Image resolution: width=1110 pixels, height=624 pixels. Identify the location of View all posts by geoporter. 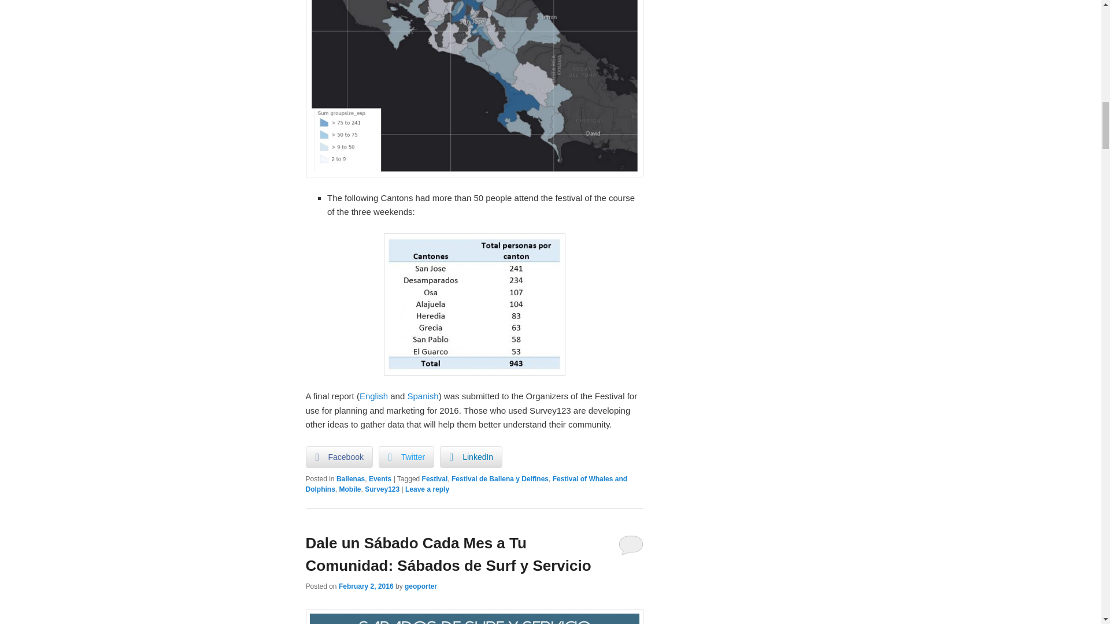
(421, 586).